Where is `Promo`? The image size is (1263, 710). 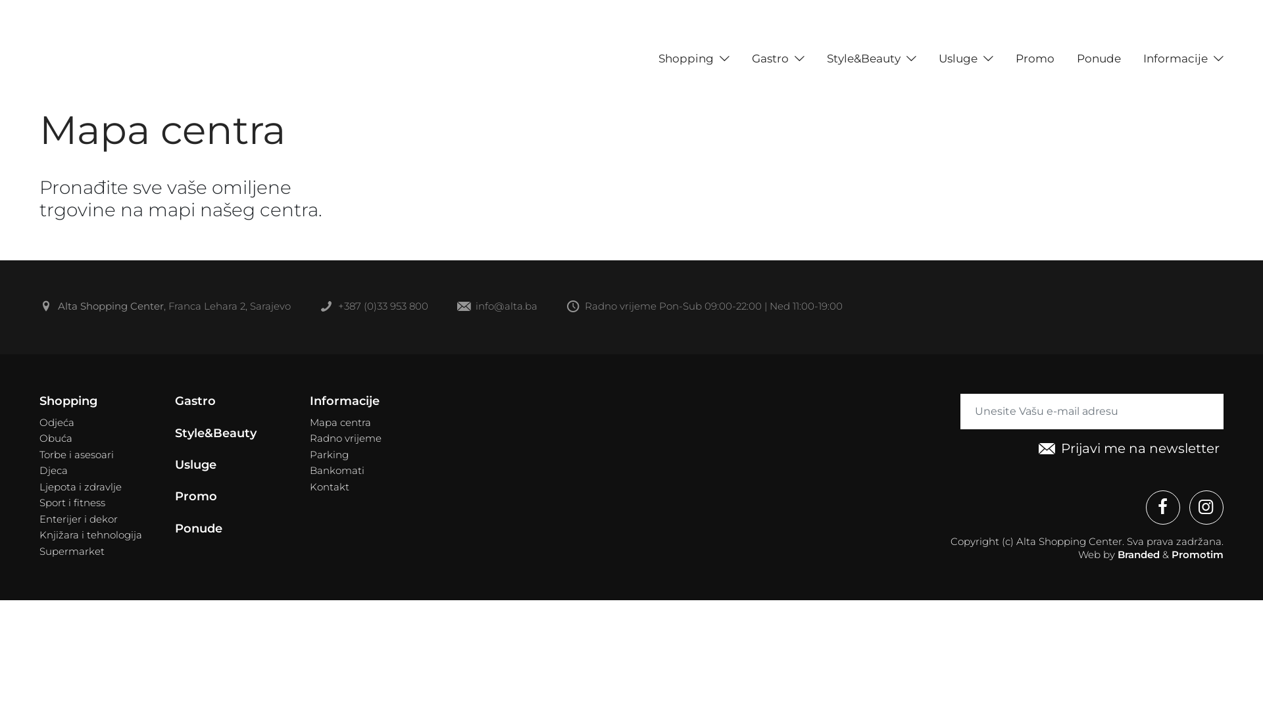 Promo is located at coordinates (1035, 59).